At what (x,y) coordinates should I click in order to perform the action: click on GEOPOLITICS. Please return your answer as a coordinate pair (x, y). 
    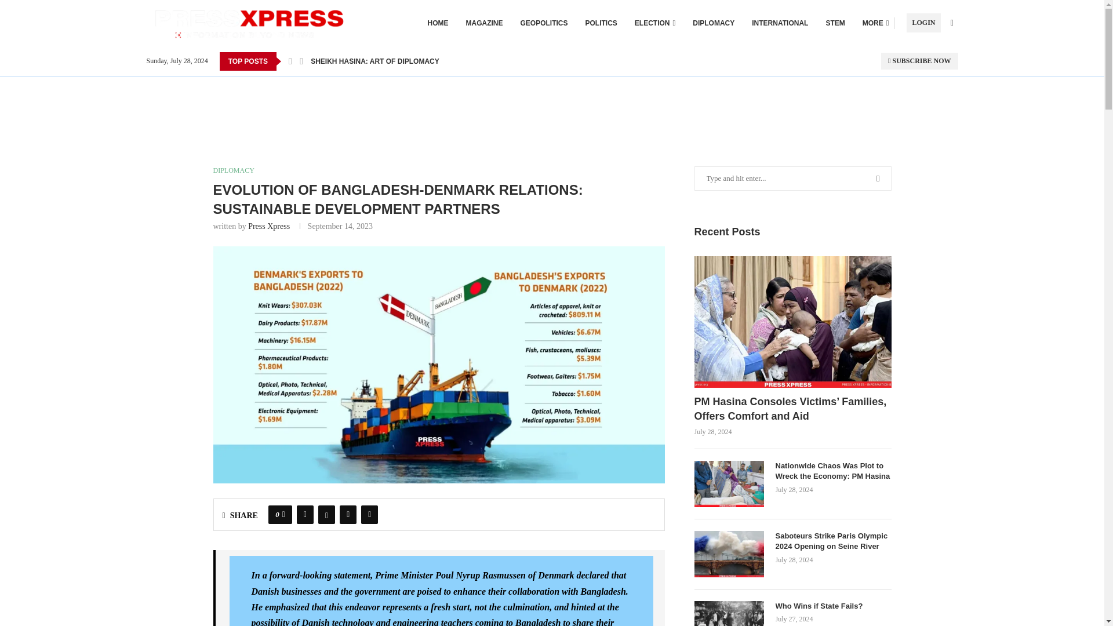
    Looking at the image, I should click on (544, 23).